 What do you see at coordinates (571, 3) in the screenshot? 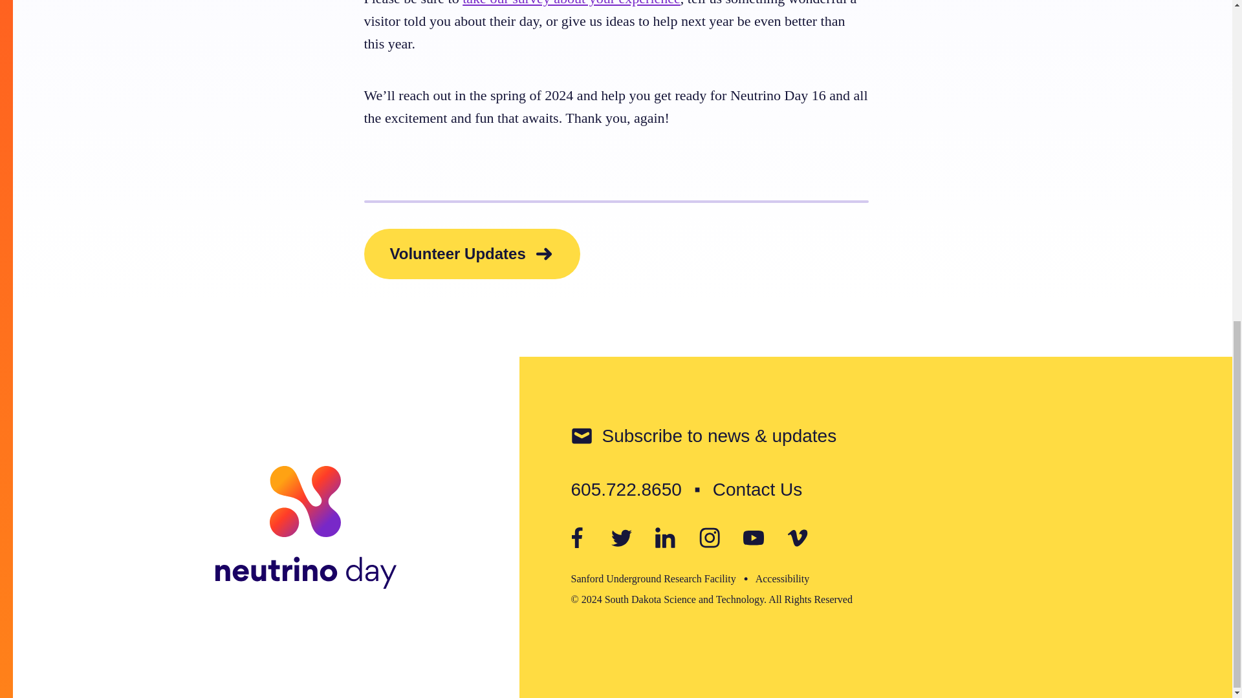
I see `take our survey about your experience` at bounding box center [571, 3].